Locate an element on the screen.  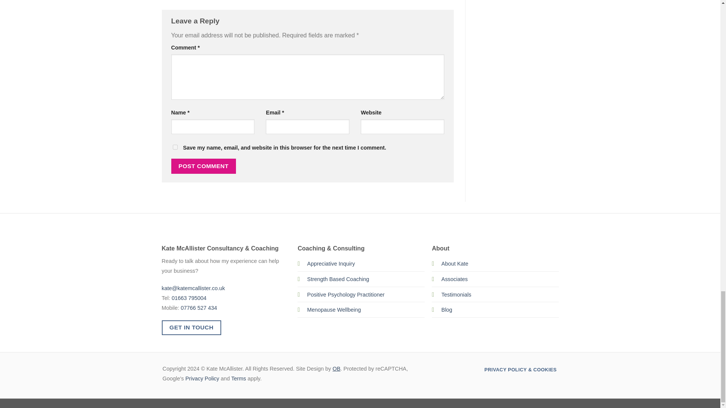
Post Comment is located at coordinates (203, 166).